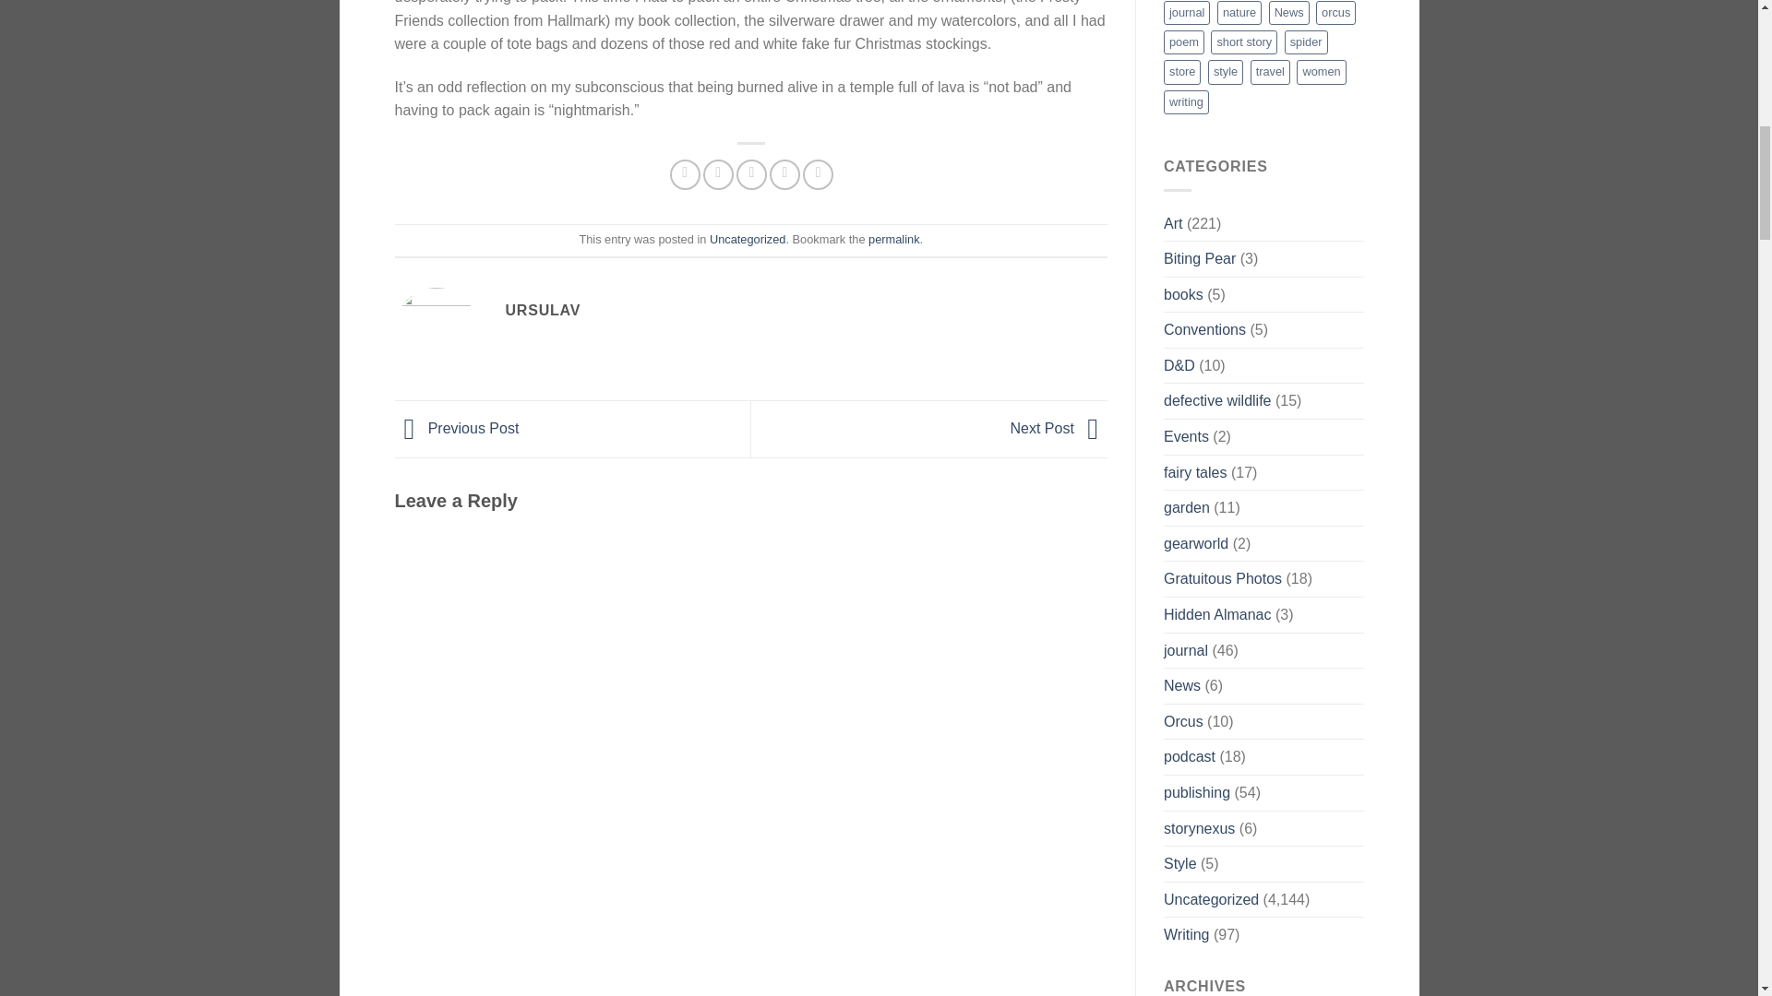 This screenshot has height=996, width=1772. What do you see at coordinates (893, 238) in the screenshot?
I see `permalink` at bounding box center [893, 238].